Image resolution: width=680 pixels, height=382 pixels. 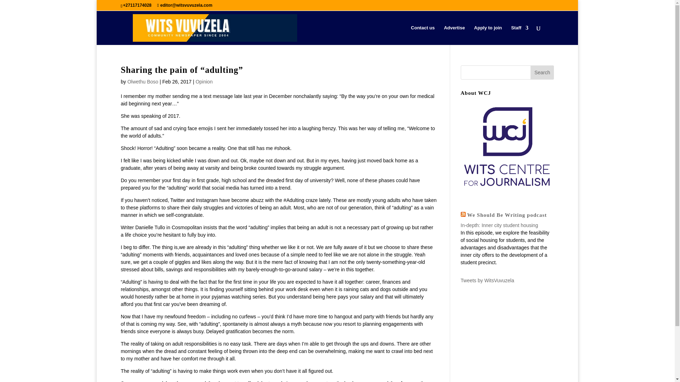 I want to click on Posts by Olwethu Boso, so click(x=143, y=81).